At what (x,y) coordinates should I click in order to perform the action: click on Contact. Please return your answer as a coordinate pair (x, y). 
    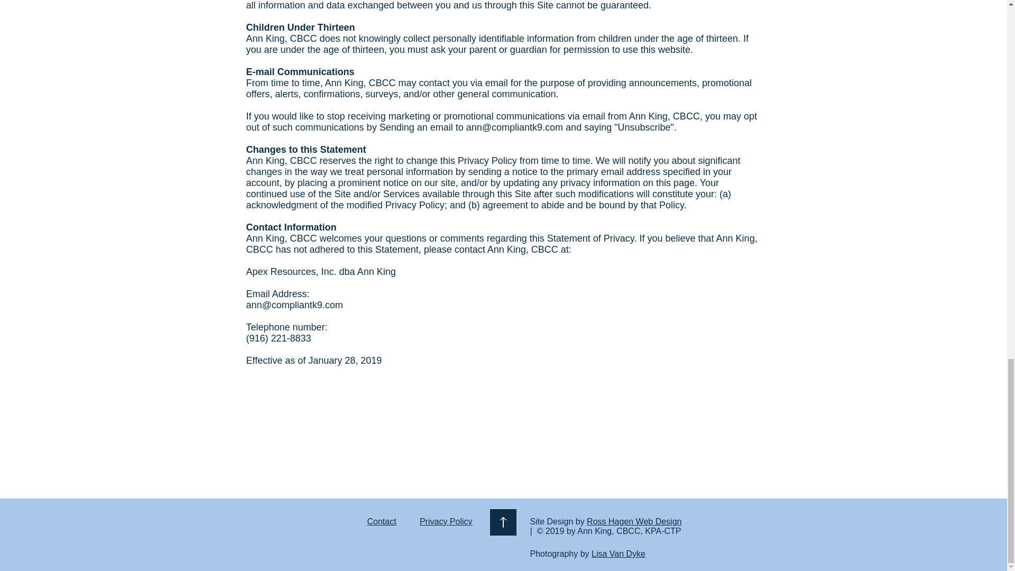
    Looking at the image, I should click on (381, 521).